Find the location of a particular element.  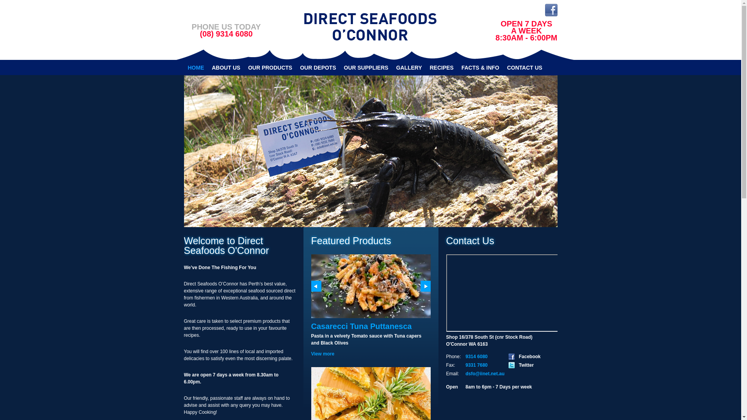

HOME is located at coordinates (196, 68).